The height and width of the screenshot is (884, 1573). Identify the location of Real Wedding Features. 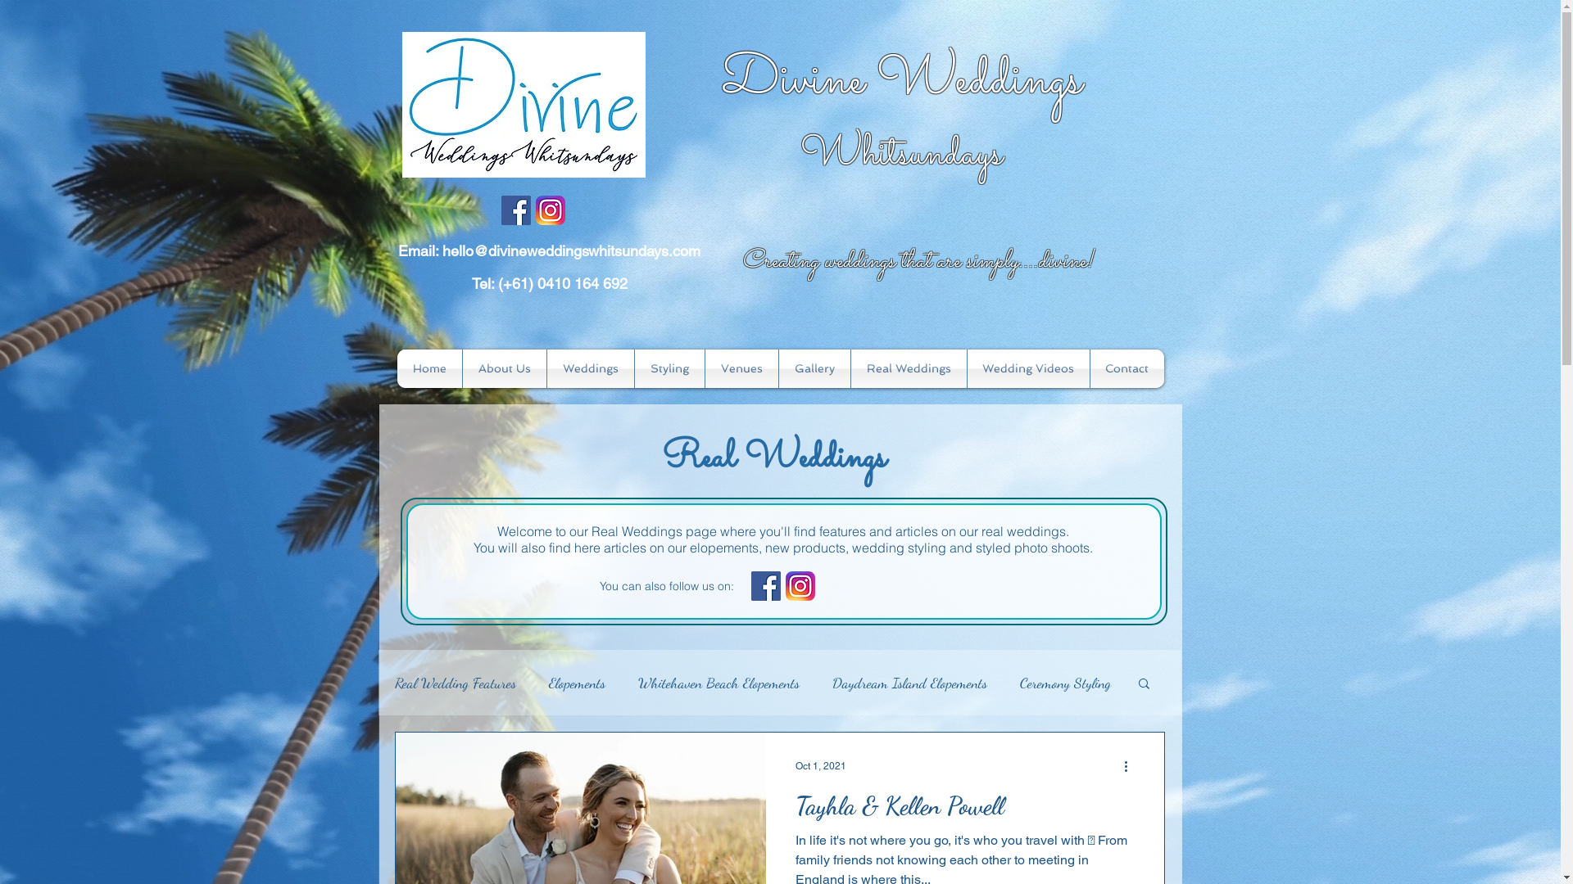
(456, 683).